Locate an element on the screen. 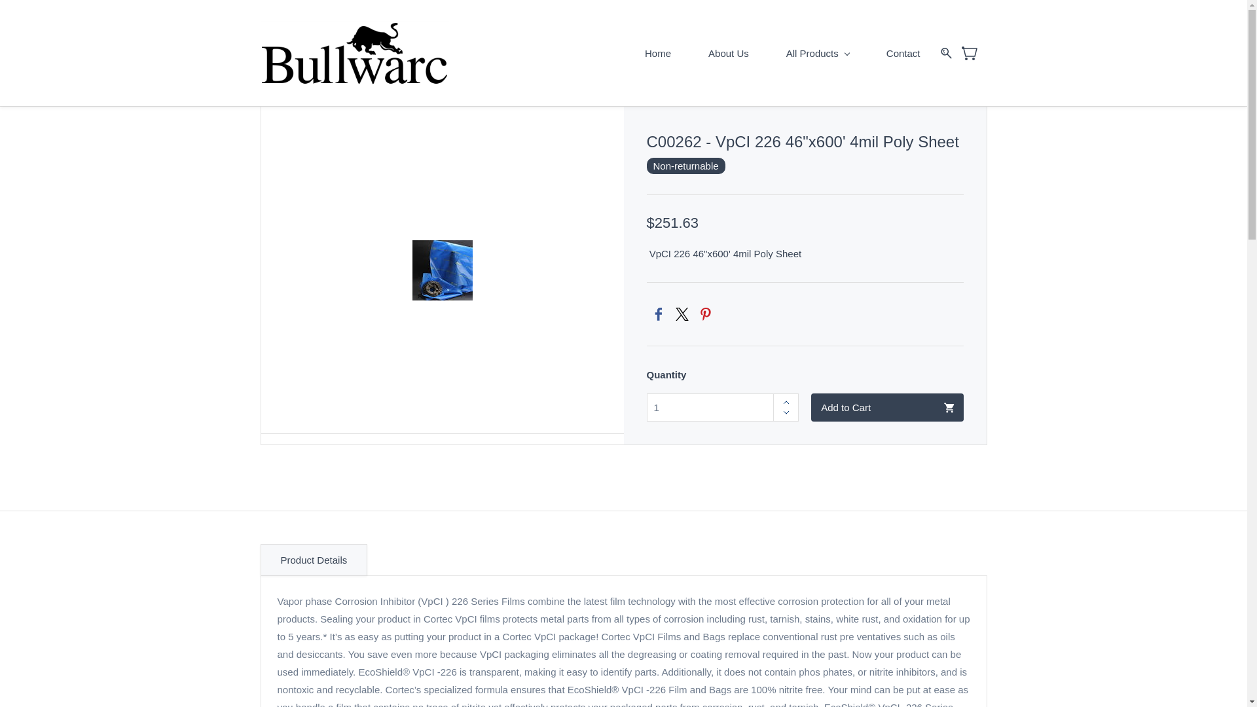  Pinterest is located at coordinates (704, 314).